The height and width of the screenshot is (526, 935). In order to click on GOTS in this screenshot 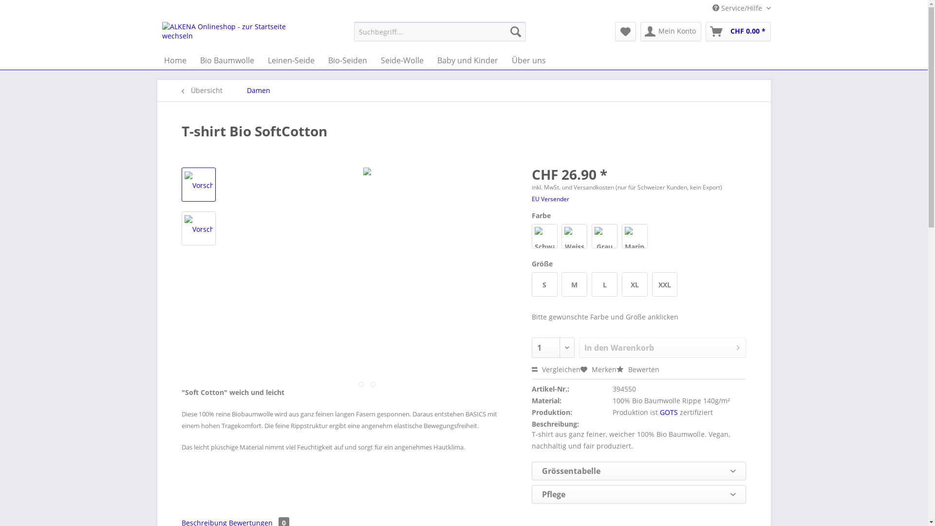, I will do `click(669, 412)`.